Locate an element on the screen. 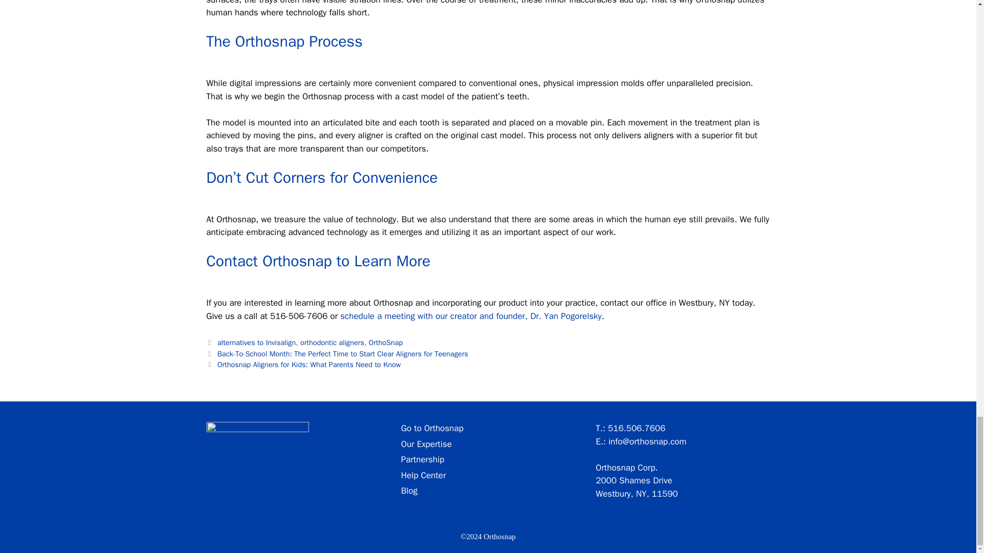  OrthoSnap is located at coordinates (385, 342).